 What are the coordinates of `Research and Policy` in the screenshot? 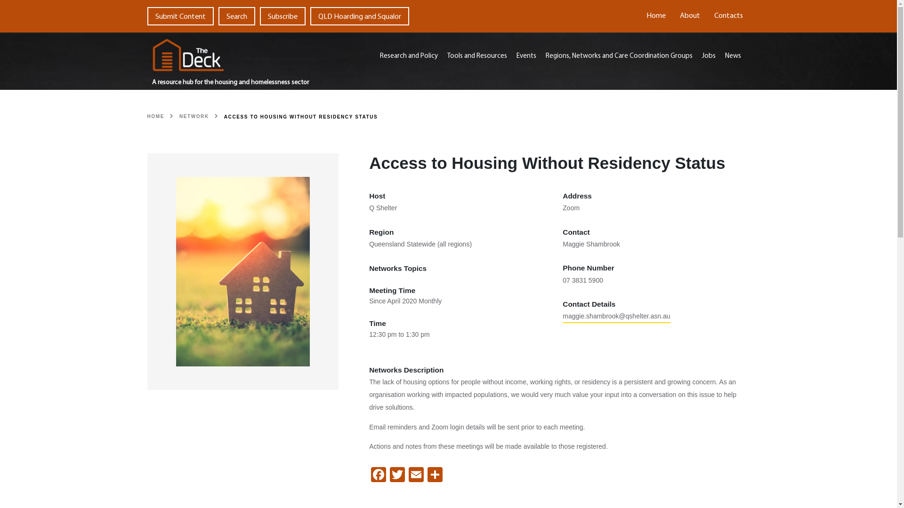 It's located at (409, 56).